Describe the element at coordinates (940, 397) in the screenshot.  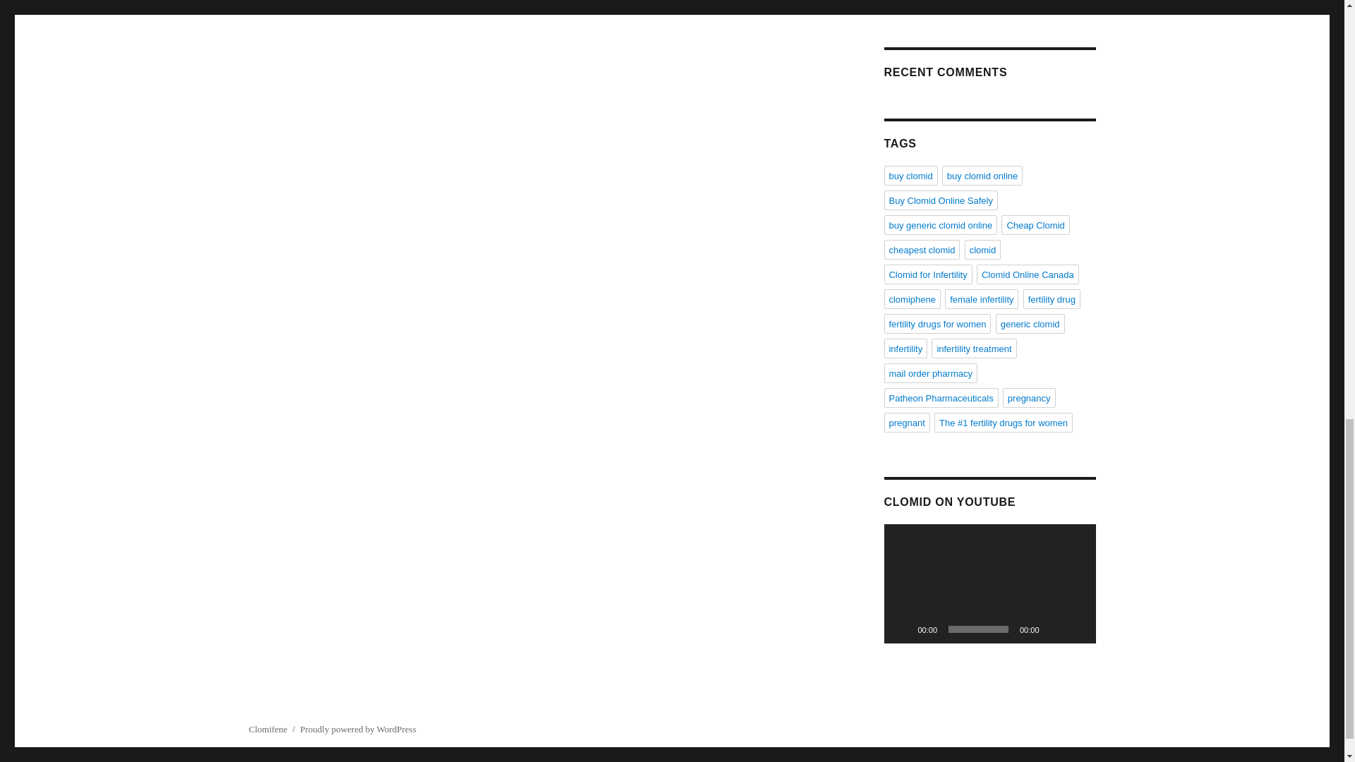
I see `Patheon Pharmaceuticals` at that location.